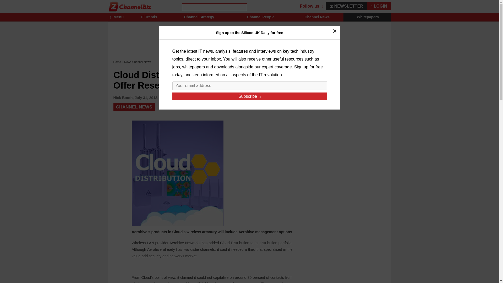 The height and width of the screenshot is (283, 503). I want to click on Channel People, so click(260, 17).